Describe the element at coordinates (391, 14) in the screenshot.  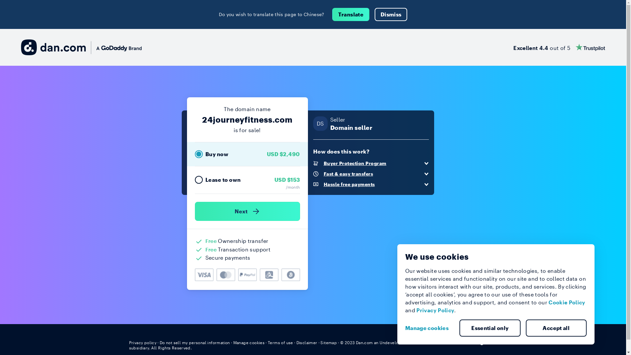
I see `Dismiss` at that location.